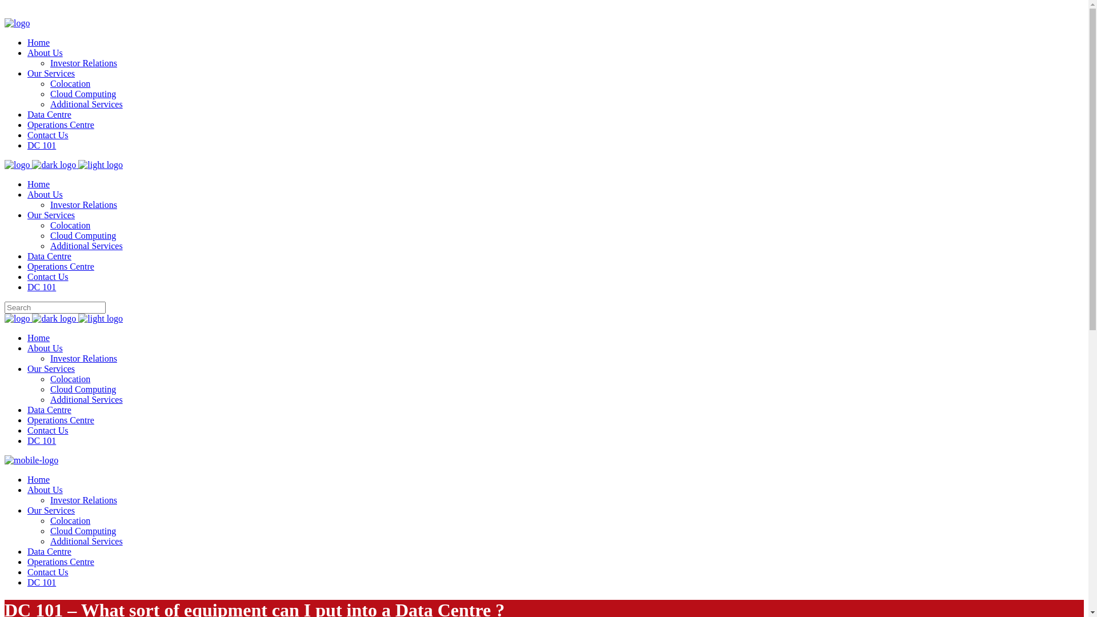 The width and height of the screenshot is (1097, 617). Describe the element at coordinates (61, 420) in the screenshot. I see `Operations Centre` at that location.